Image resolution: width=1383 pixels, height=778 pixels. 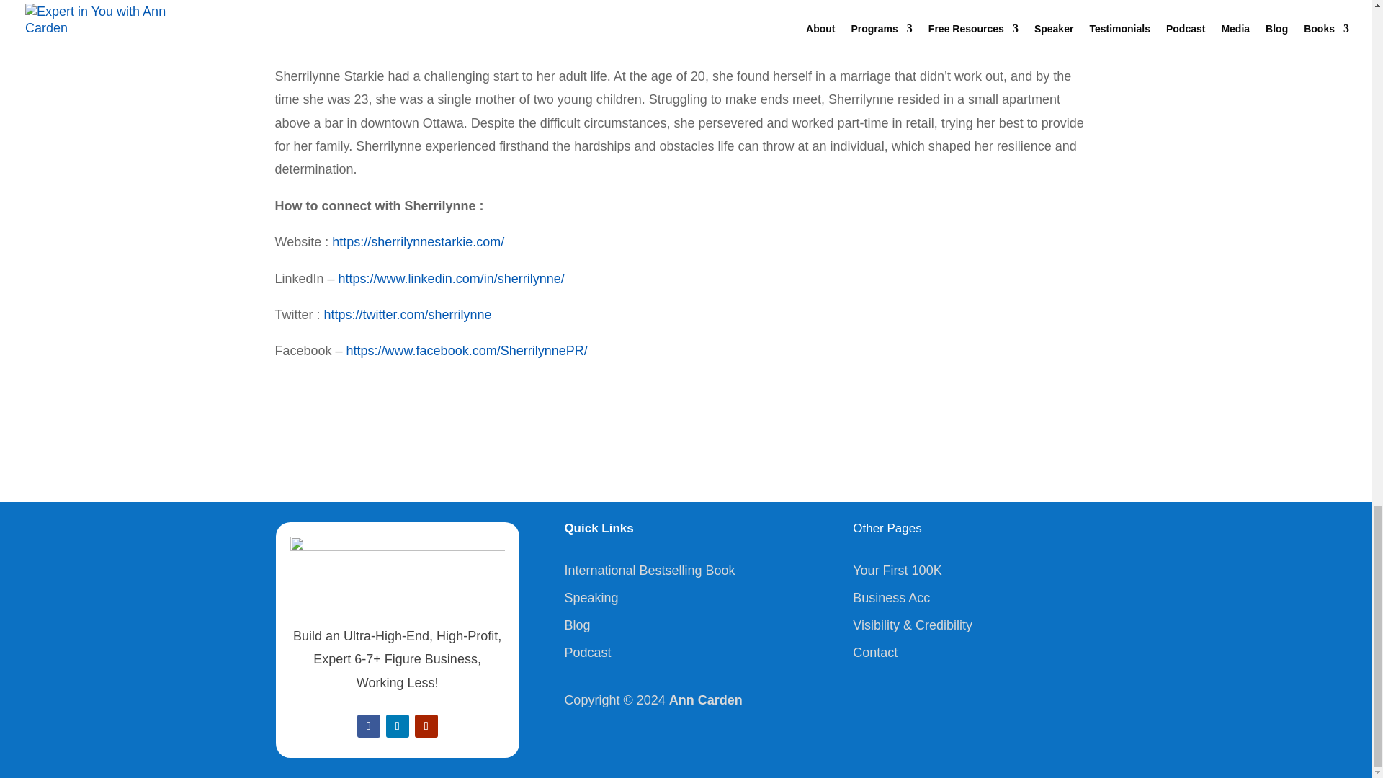 What do you see at coordinates (426, 726) in the screenshot?
I see `Follow on Youtube` at bounding box center [426, 726].